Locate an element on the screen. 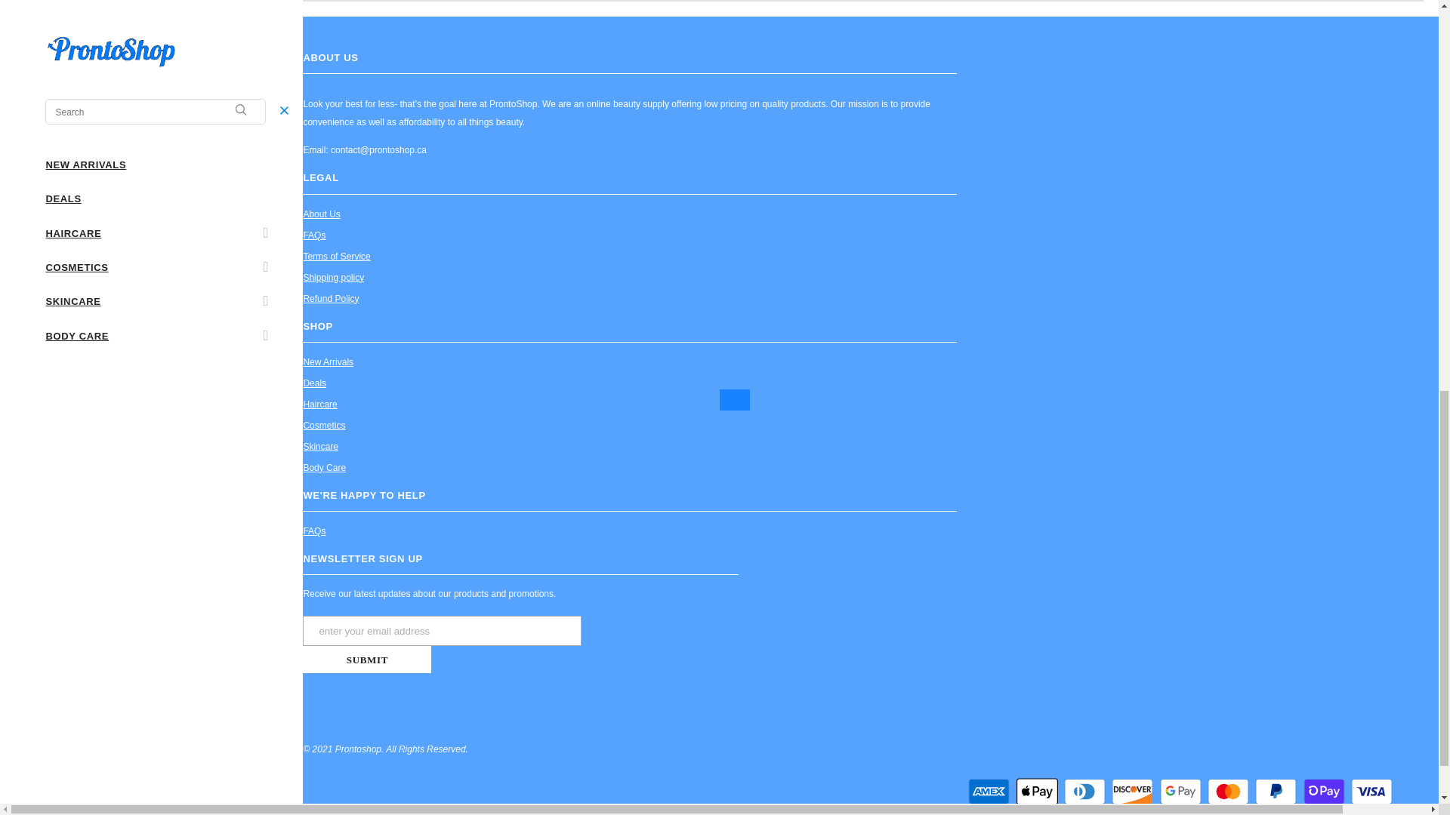 The height and width of the screenshot is (815, 1450). FAQs is located at coordinates (314, 235).